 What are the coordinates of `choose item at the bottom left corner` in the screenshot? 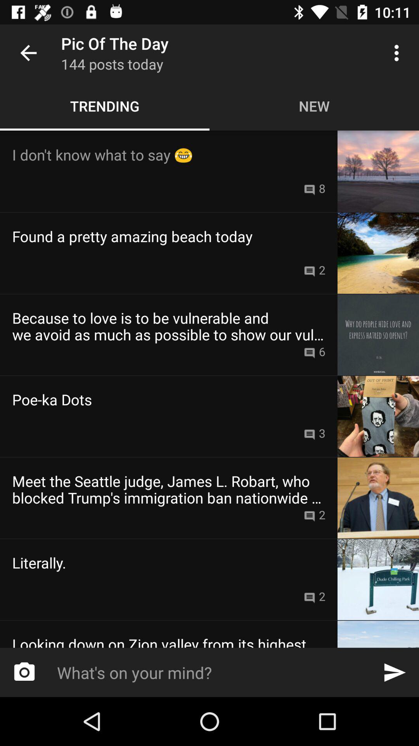 It's located at (24, 672).